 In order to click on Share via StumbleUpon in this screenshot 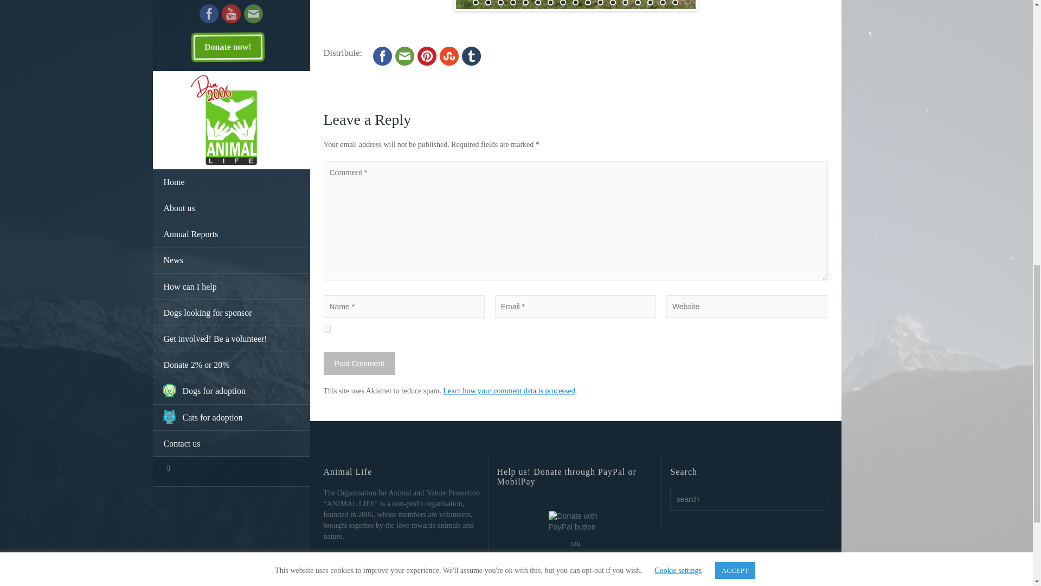, I will do `click(449, 55)`.